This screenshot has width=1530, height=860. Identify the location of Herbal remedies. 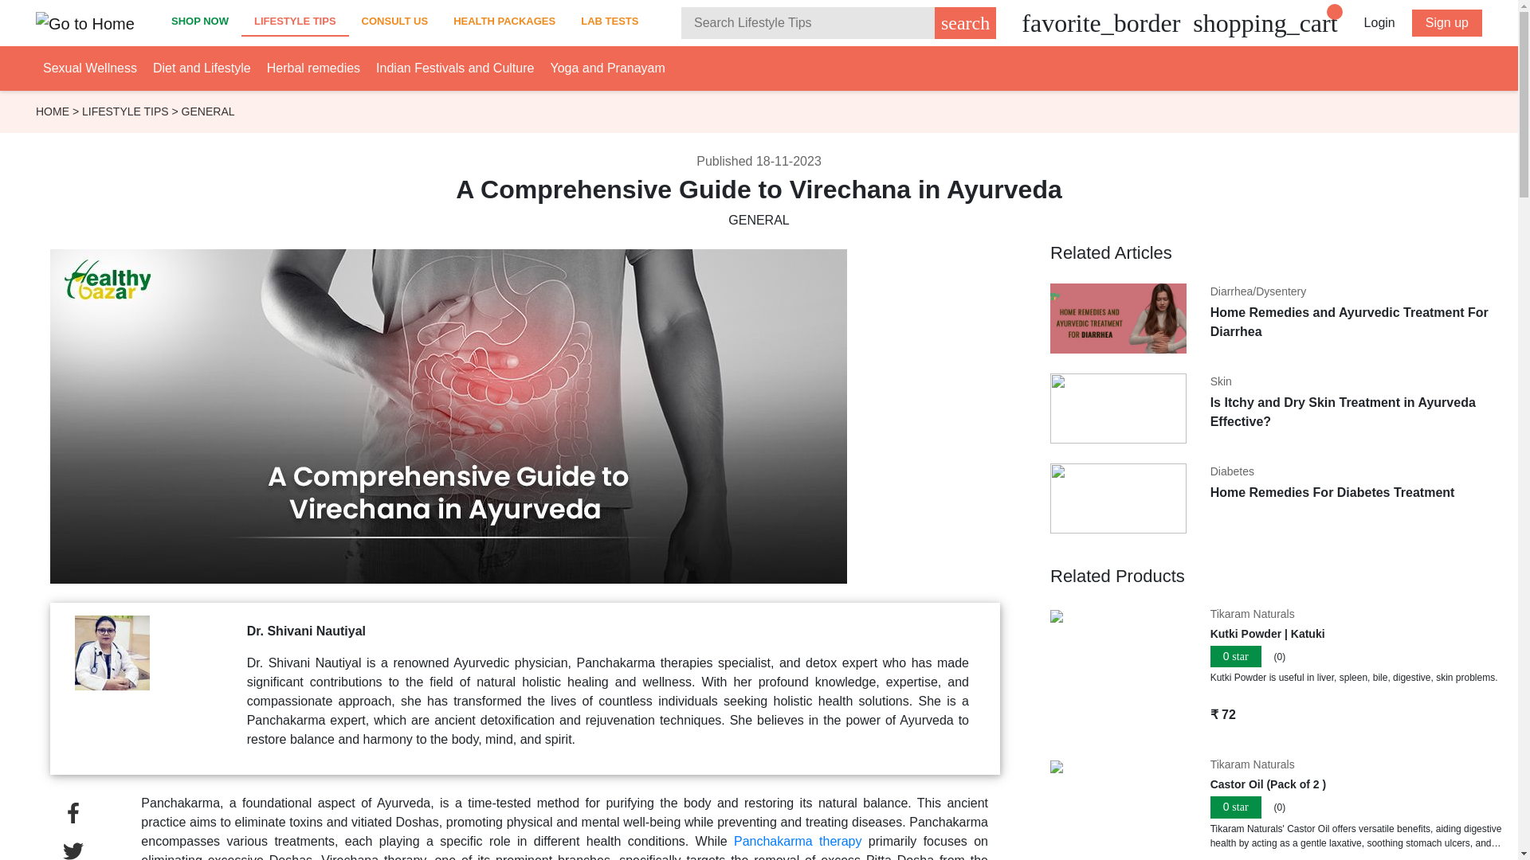
(312, 67).